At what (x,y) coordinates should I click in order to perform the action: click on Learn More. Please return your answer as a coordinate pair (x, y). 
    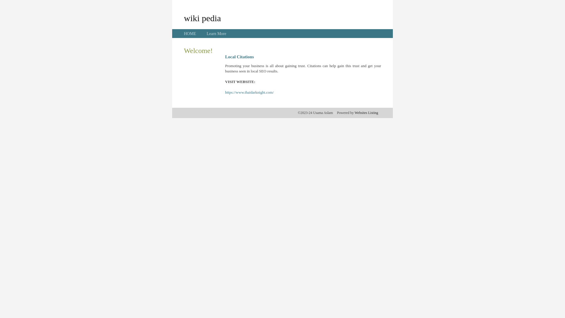
    Looking at the image, I should click on (216, 34).